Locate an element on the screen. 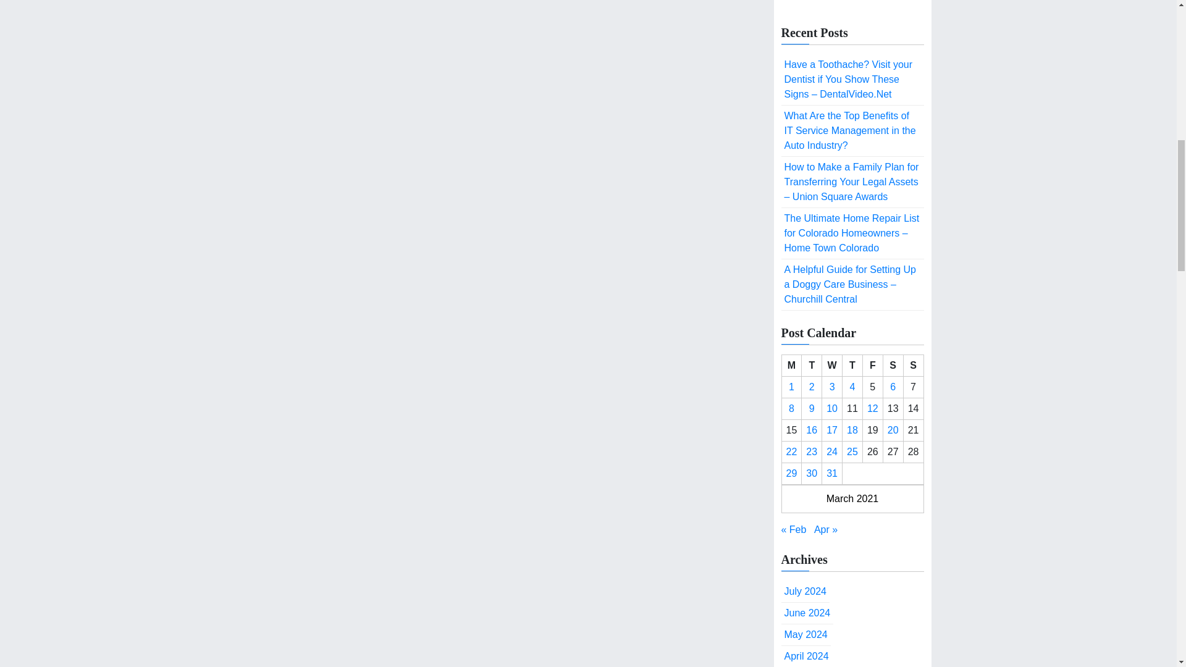 This screenshot has width=1186, height=667. Friday is located at coordinates (872, 365).